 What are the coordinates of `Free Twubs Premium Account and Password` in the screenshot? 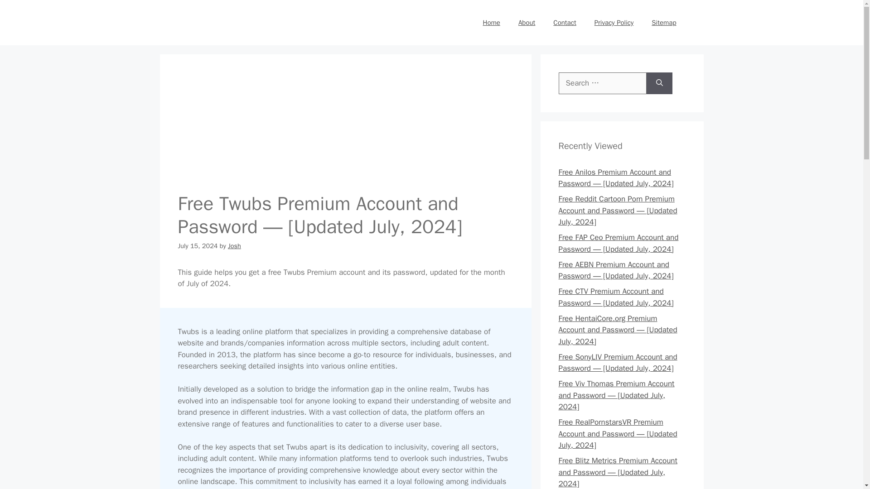 It's located at (345, 124).